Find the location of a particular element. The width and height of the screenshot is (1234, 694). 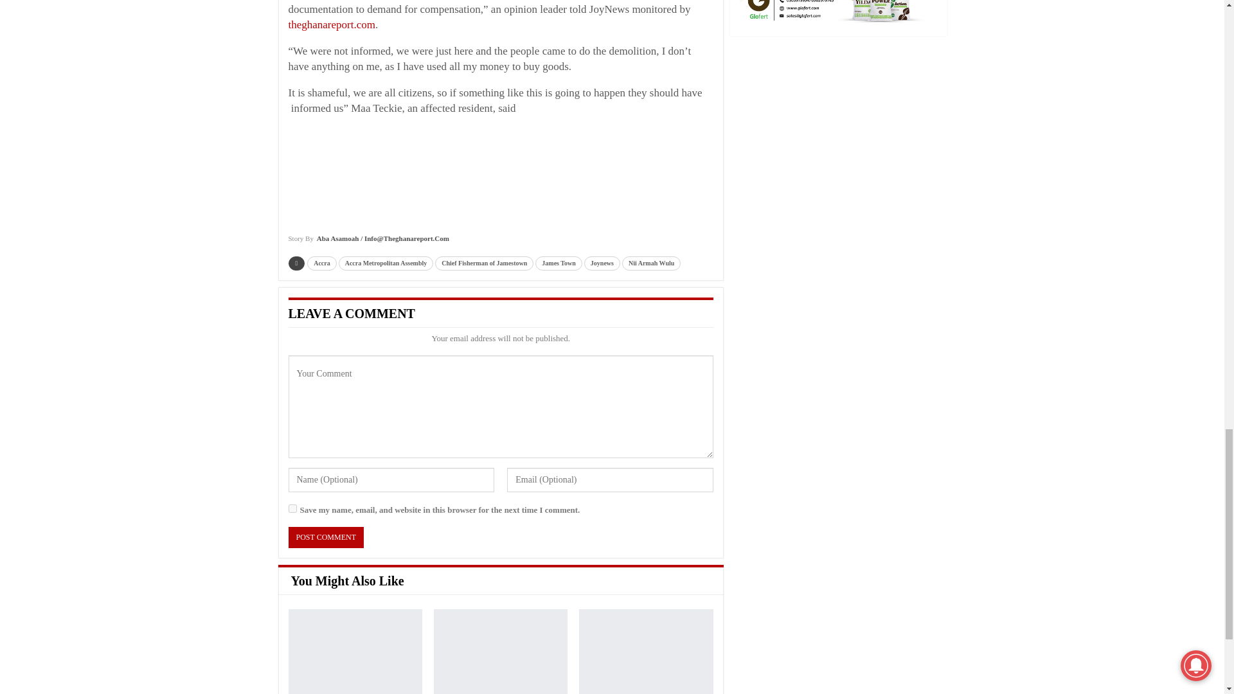

Chief Fisherman of Jamestown is located at coordinates (484, 263).